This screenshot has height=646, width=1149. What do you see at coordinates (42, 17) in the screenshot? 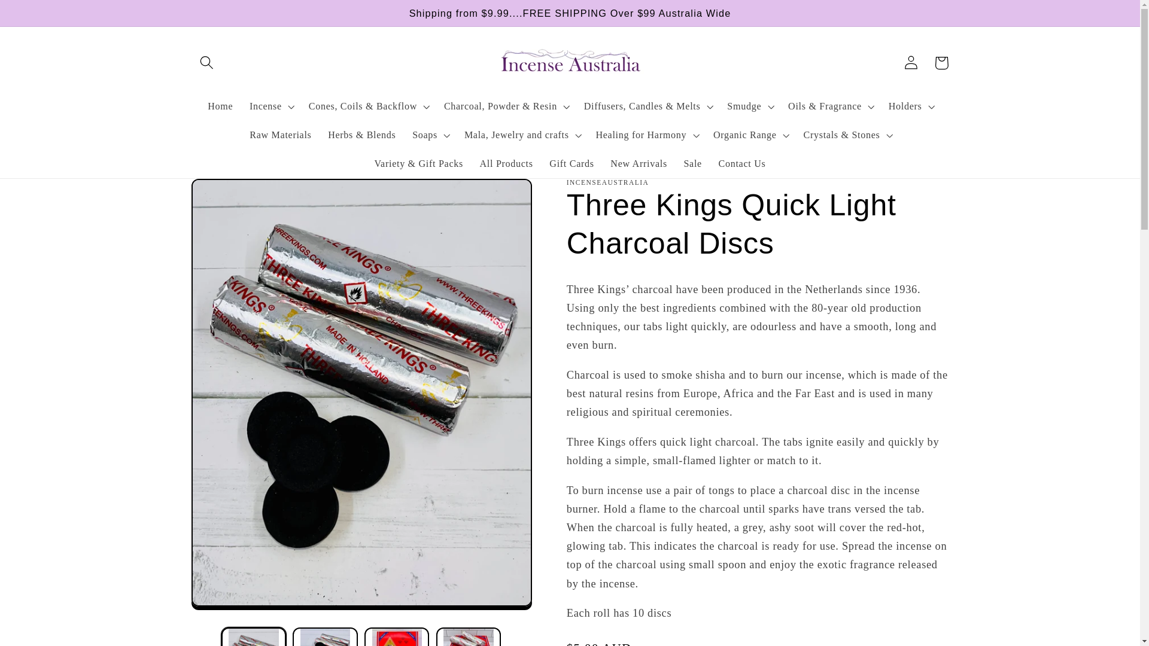
I see `Skip to content` at bounding box center [42, 17].